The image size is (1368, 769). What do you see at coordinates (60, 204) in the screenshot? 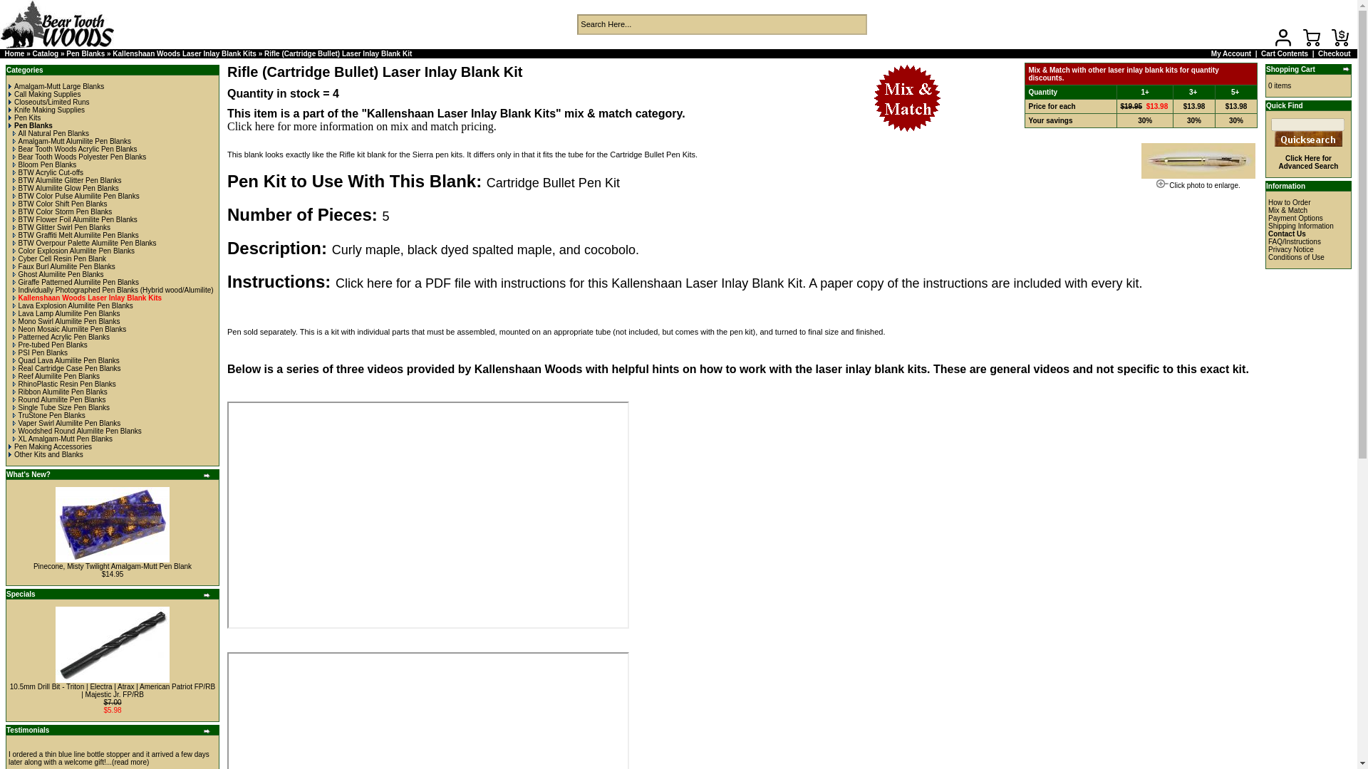
I see `BTW Color Shift Pen Blanks` at bounding box center [60, 204].